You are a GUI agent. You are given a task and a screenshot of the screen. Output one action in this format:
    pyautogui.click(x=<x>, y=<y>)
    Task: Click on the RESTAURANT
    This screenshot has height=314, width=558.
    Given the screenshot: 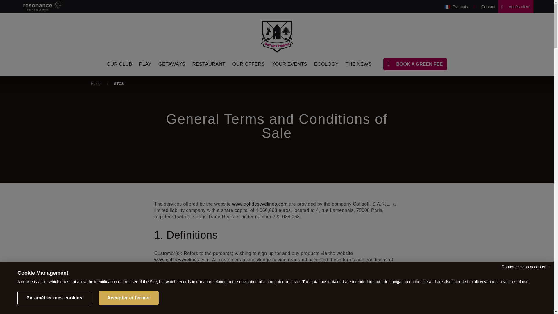 What is the action you would take?
    pyautogui.click(x=209, y=64)
    